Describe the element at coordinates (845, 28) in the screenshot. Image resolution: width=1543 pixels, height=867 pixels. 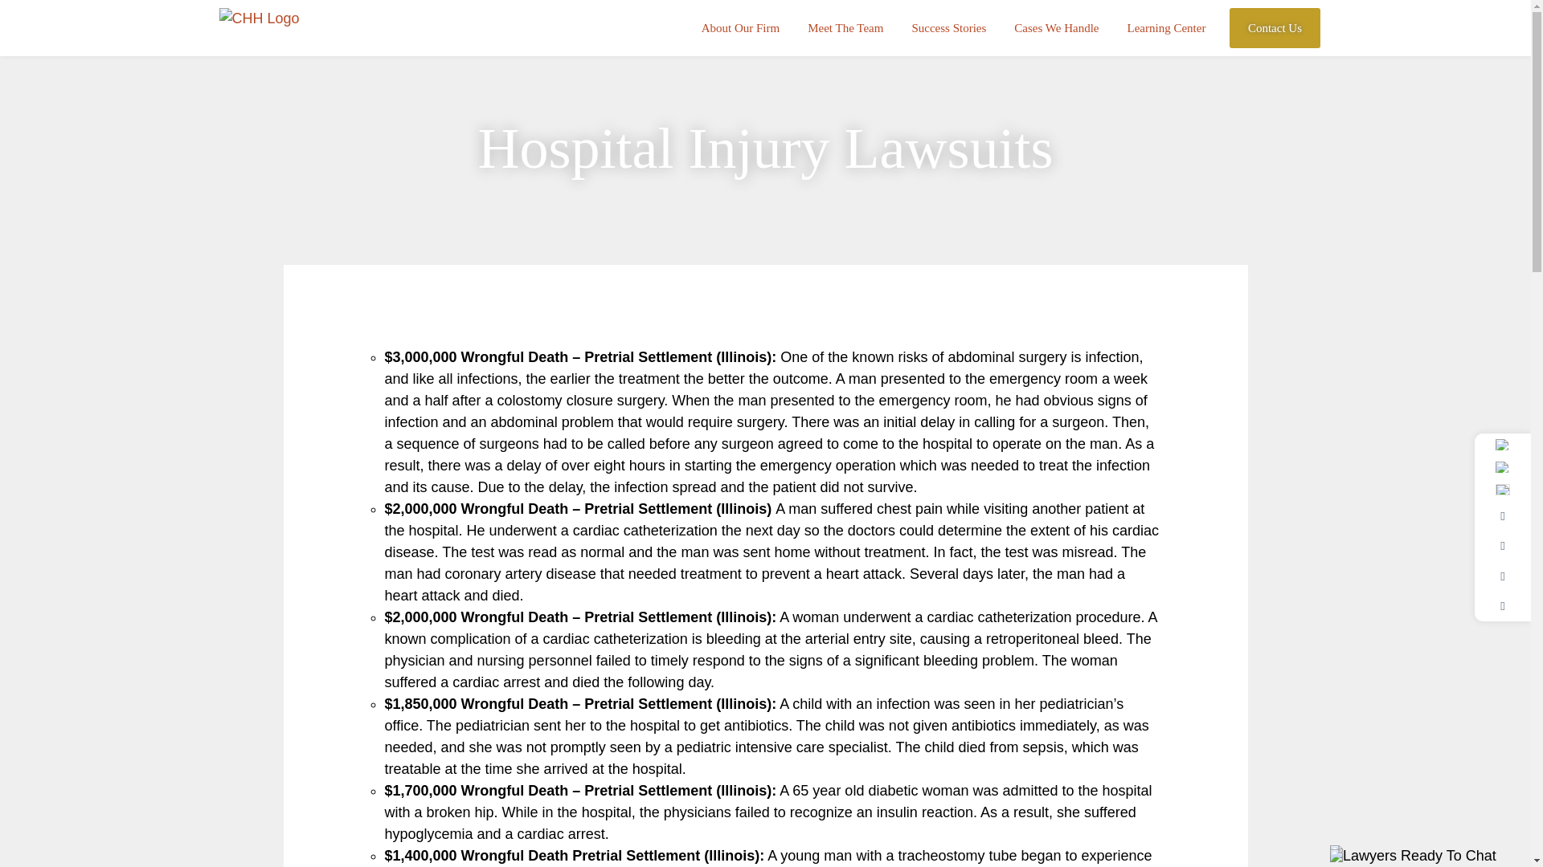
I see `Meet The Team` at that location.